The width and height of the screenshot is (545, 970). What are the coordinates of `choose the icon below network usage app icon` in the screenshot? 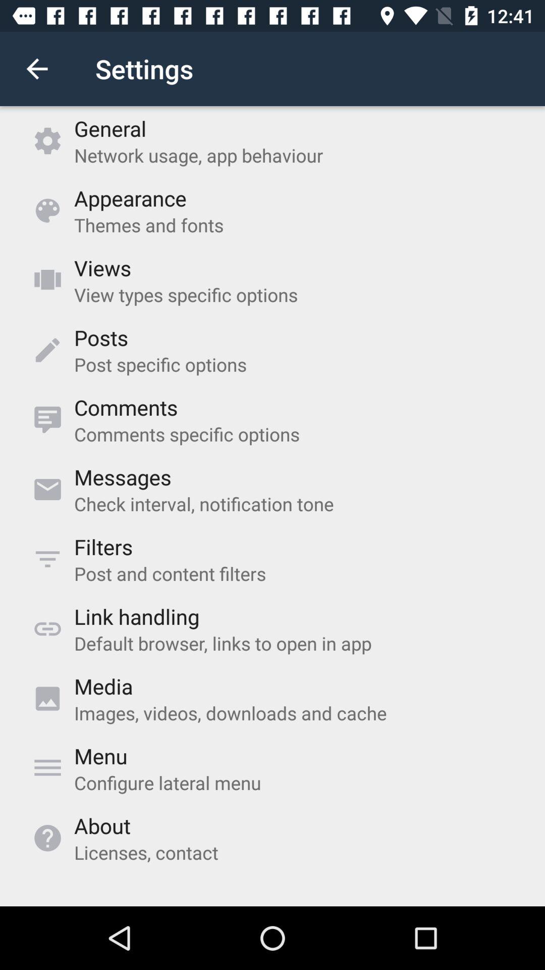 It's located at (130, 198).